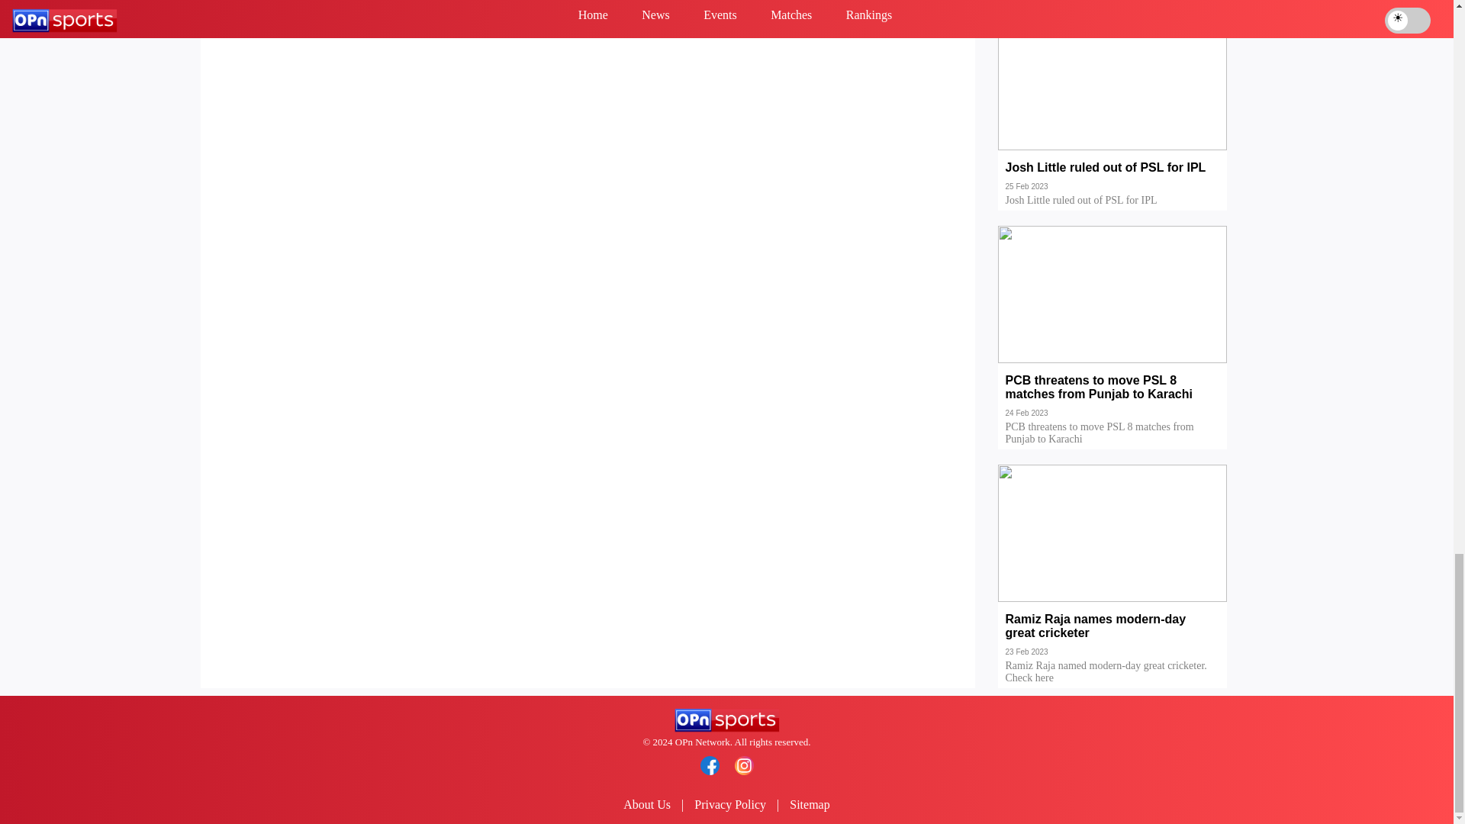 Image resolution: width=1465 pixels, height=824 pixels. What do you see at coordinates (647, 804) in the screenshot?
I see `About Us` at bounding box center [647, 804].